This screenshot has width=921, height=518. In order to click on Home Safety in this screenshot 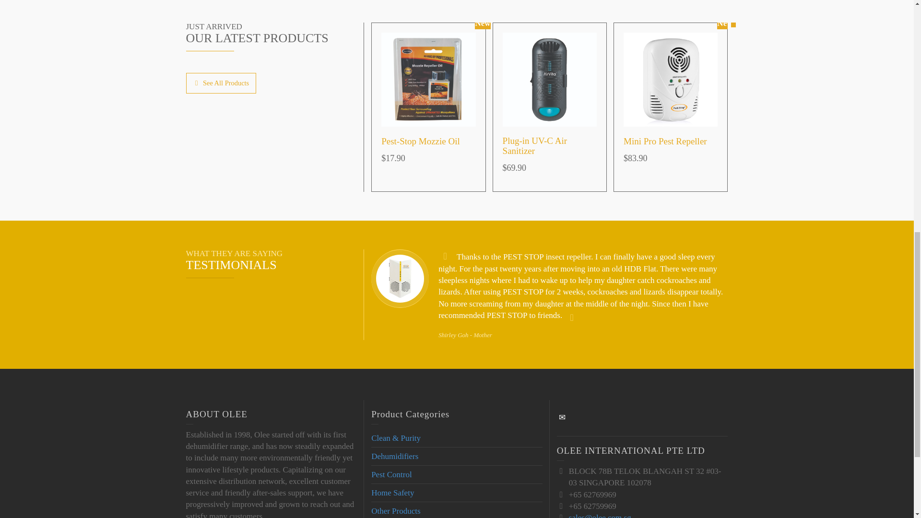, I will do `click(392, 493)`.